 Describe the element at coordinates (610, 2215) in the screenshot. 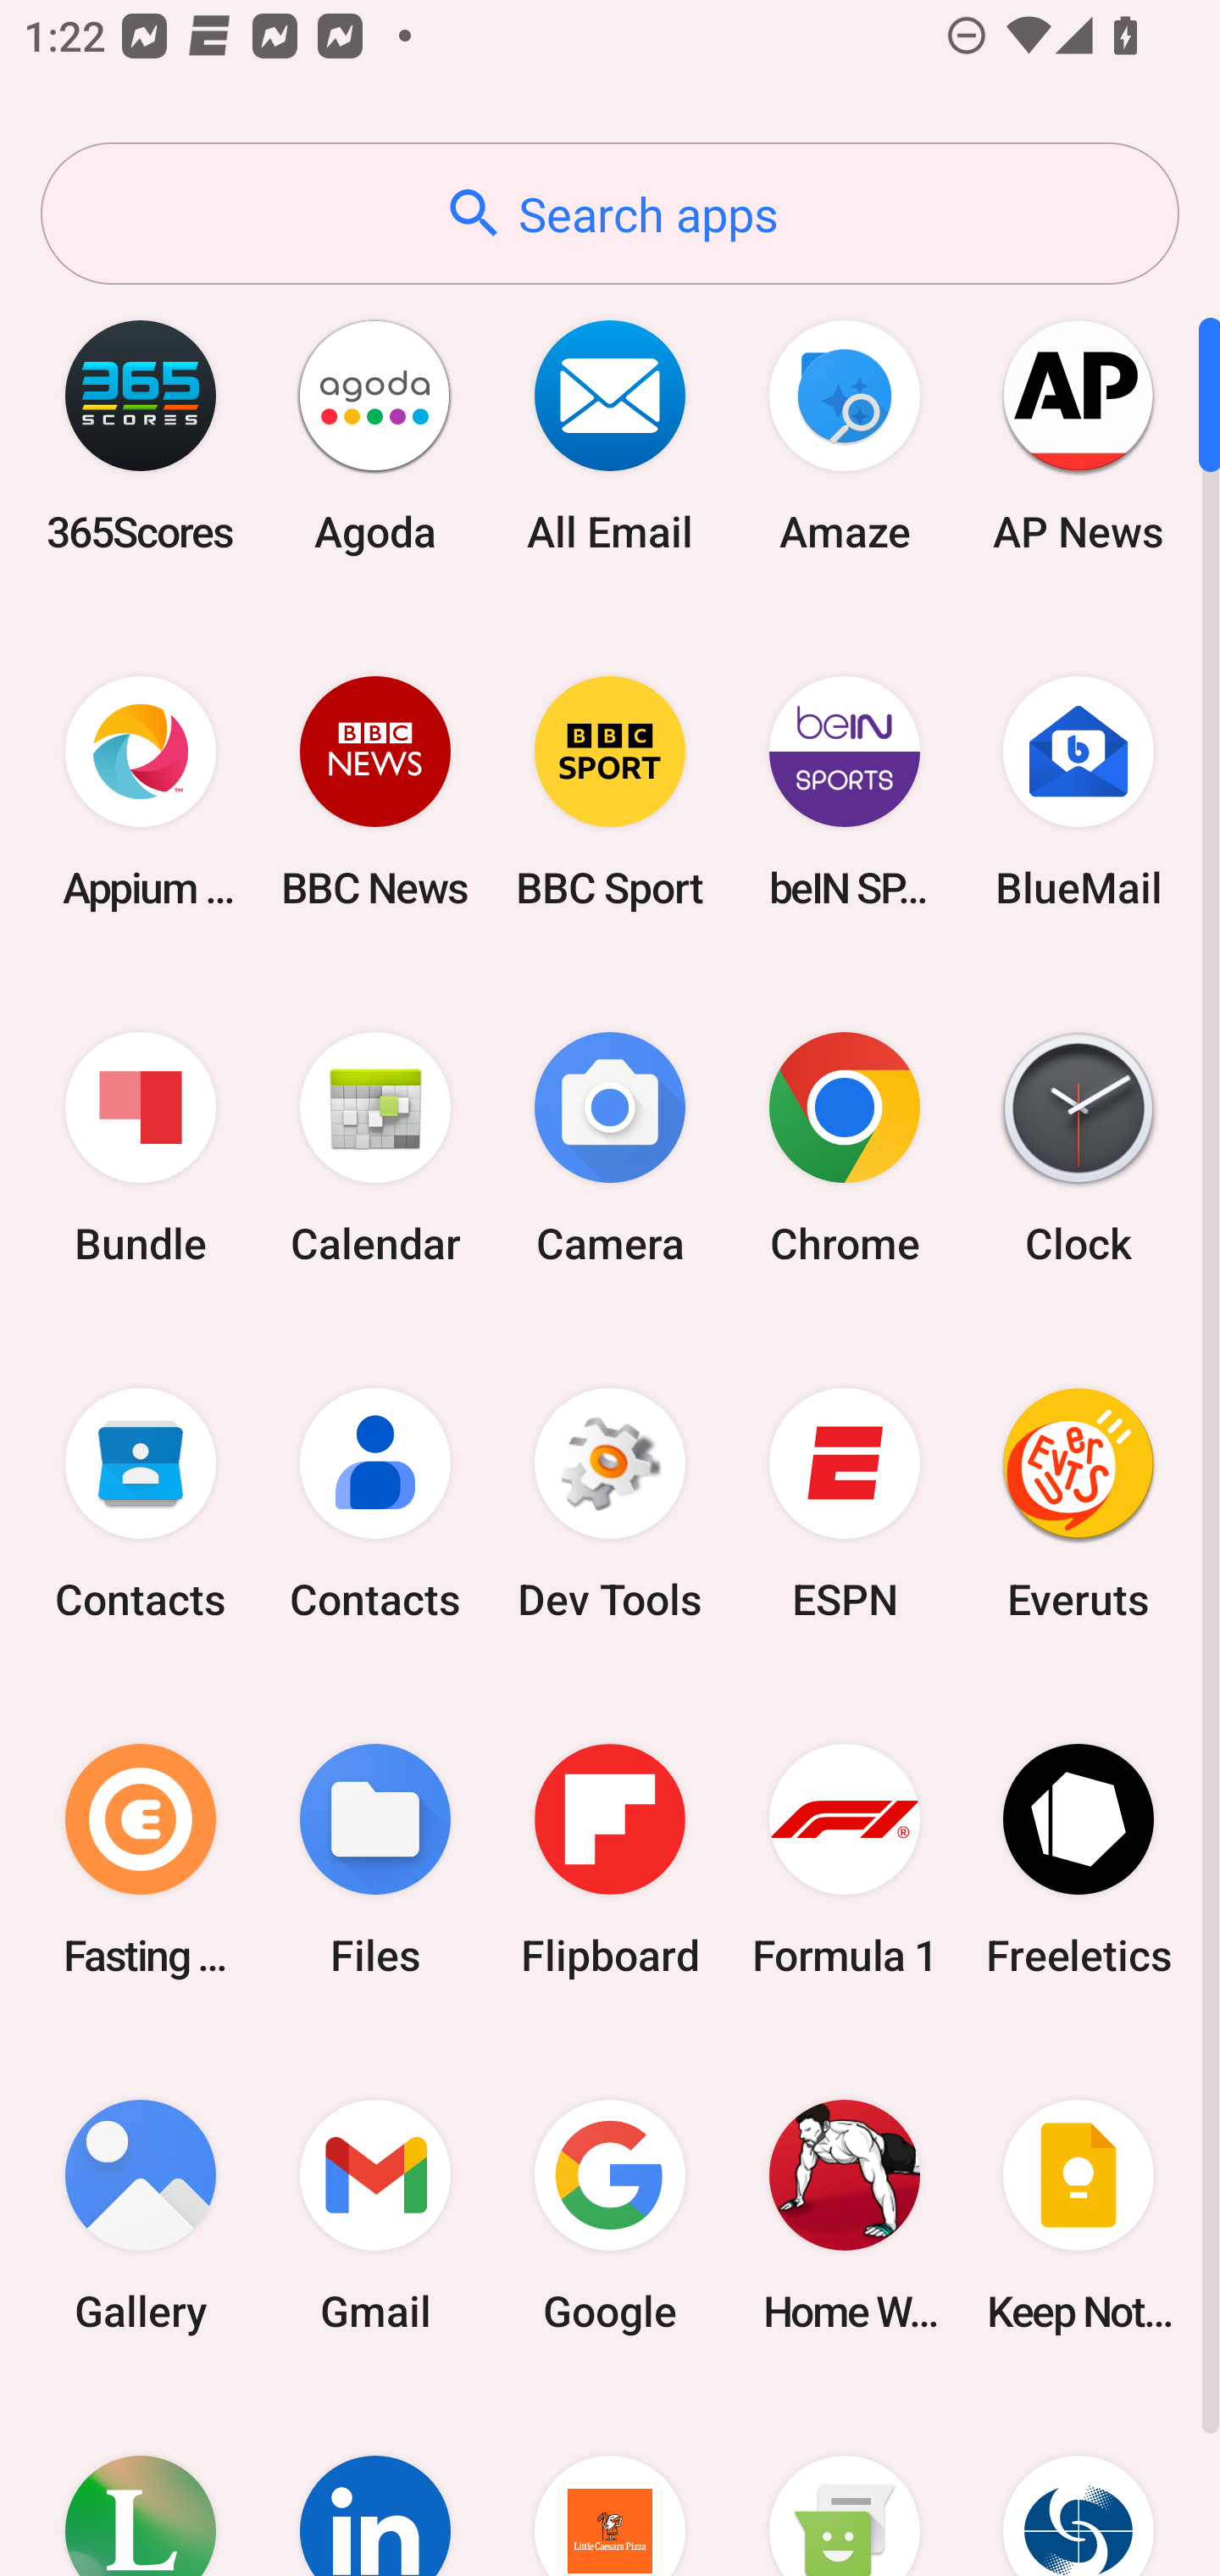

I see `Google` at that location.